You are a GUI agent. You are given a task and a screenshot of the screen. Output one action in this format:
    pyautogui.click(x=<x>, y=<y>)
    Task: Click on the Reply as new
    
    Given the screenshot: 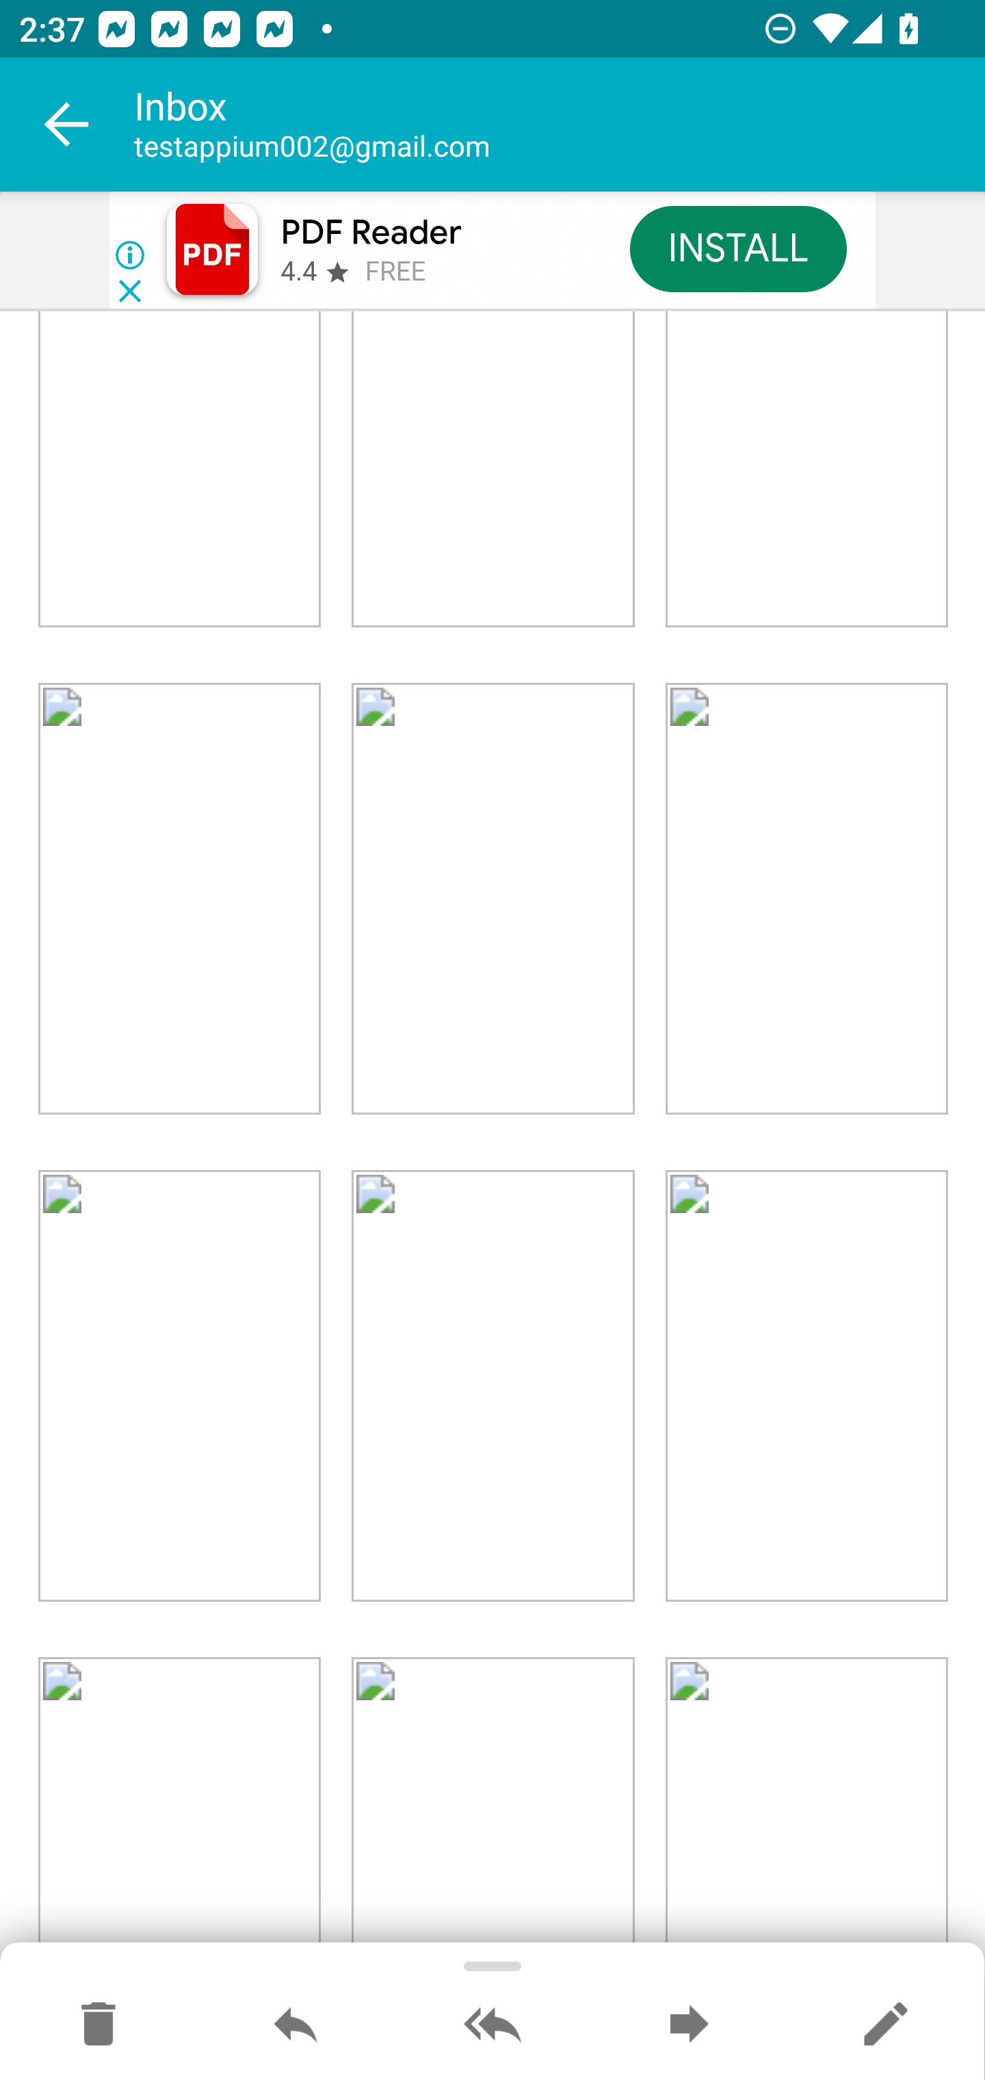 What is the action you would take?
    pyautogui.click(x=885, y=2025)
    